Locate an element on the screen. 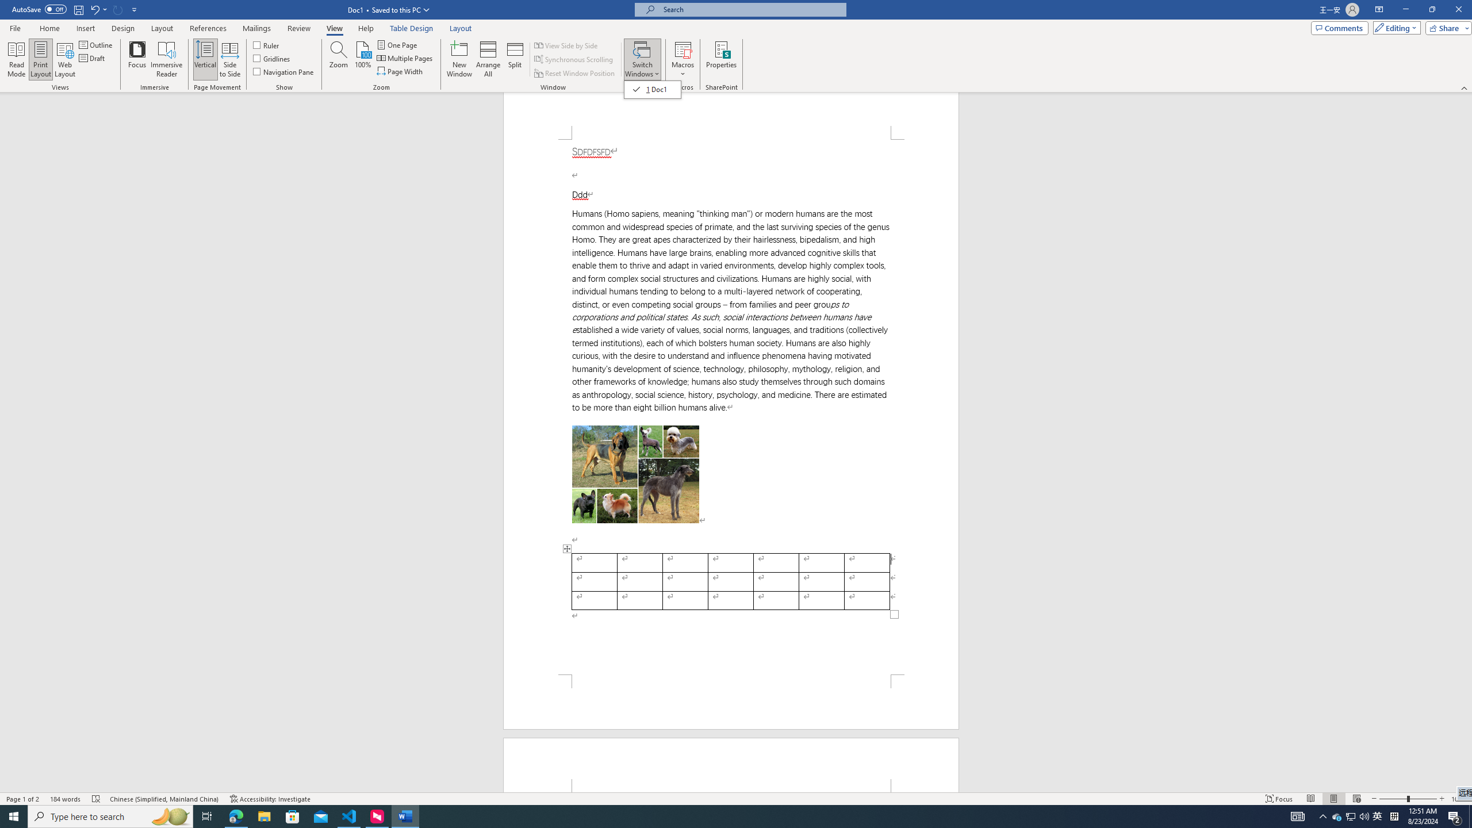 The image size is (1472, 828). Split is located at coordinates (515, 59).